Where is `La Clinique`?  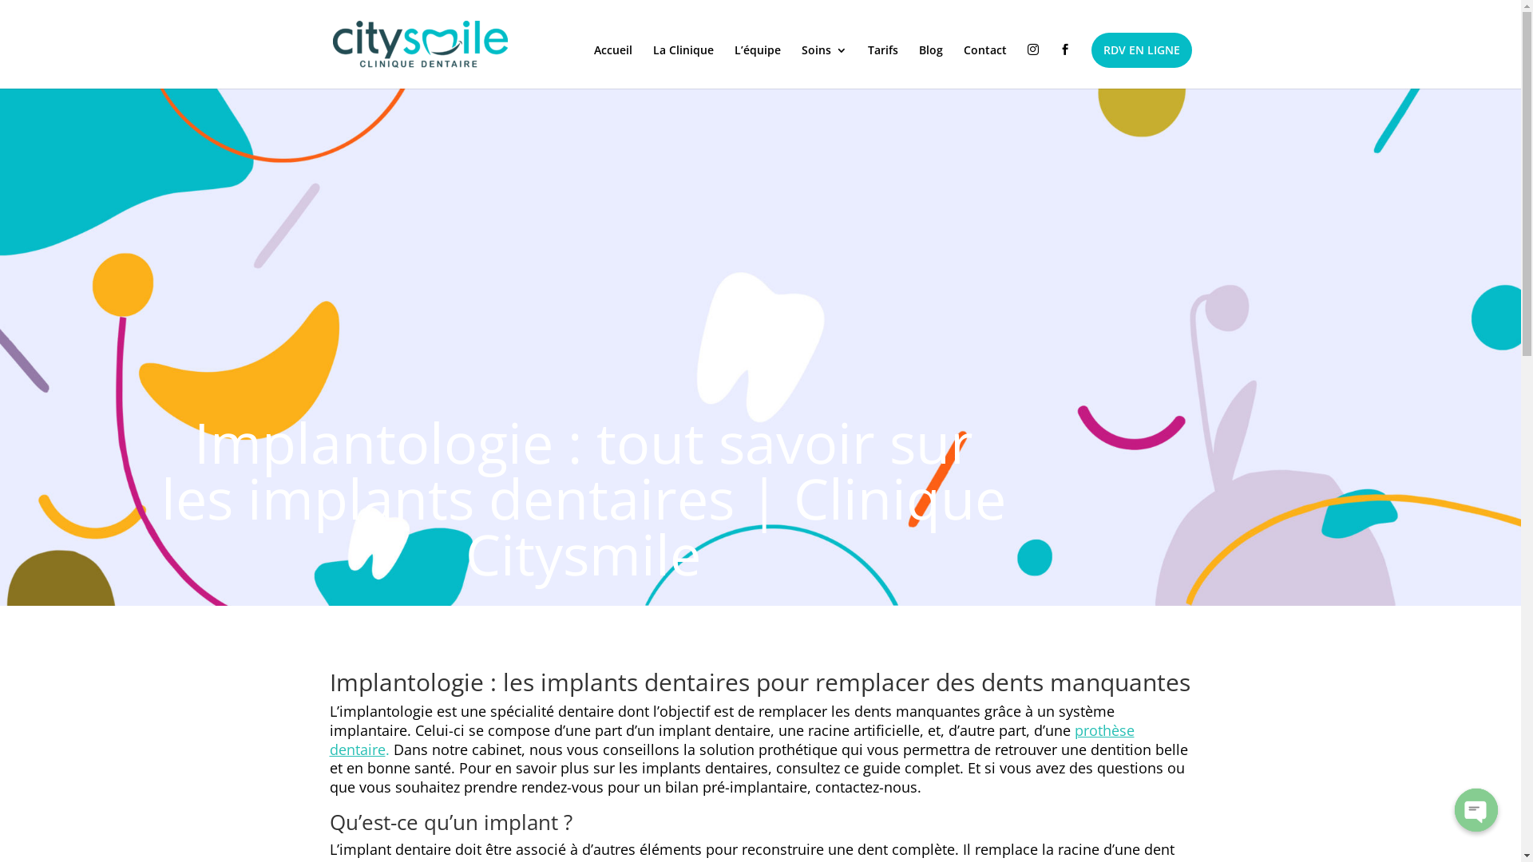
La Clinique is located at coordinates (683, 67).